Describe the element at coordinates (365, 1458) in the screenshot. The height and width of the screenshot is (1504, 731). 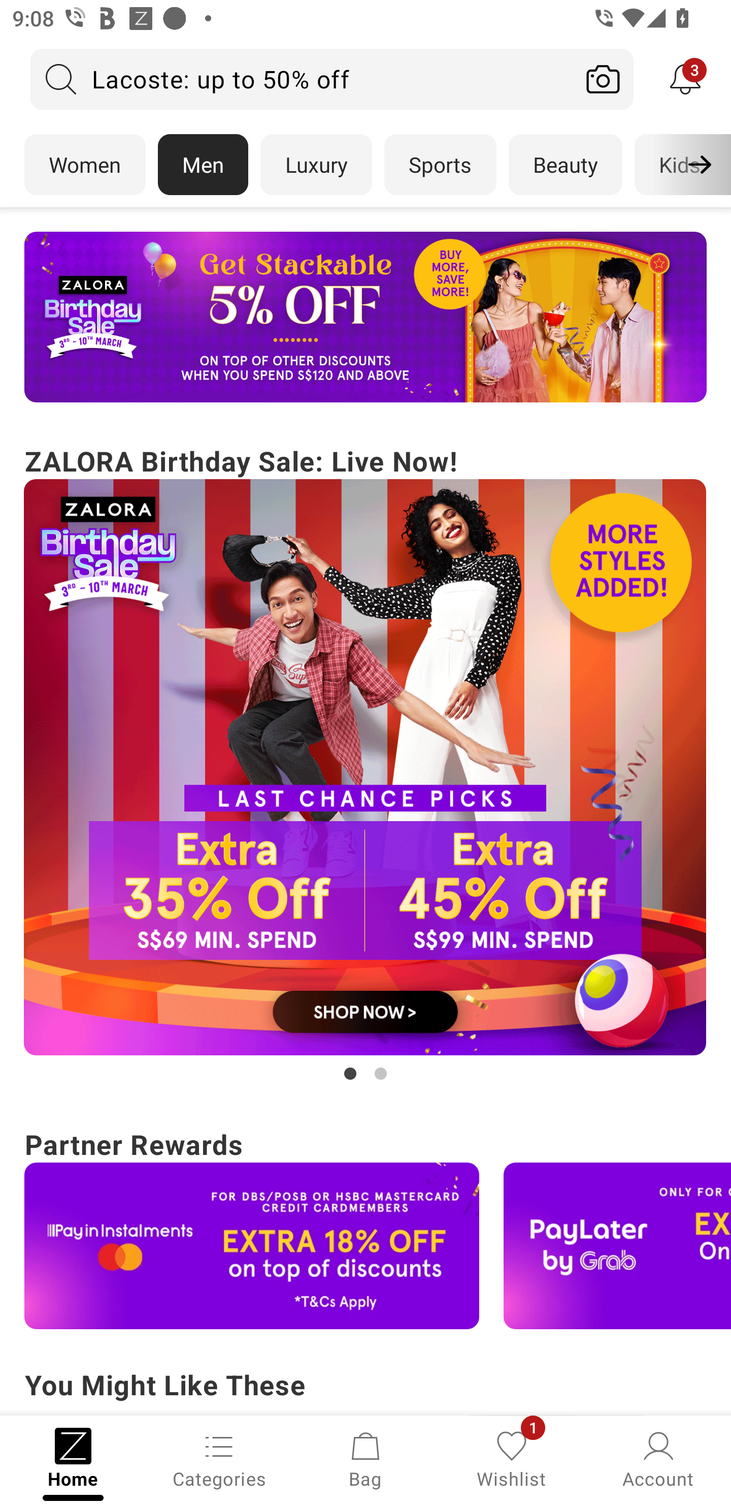
I see `Bag` at that location.